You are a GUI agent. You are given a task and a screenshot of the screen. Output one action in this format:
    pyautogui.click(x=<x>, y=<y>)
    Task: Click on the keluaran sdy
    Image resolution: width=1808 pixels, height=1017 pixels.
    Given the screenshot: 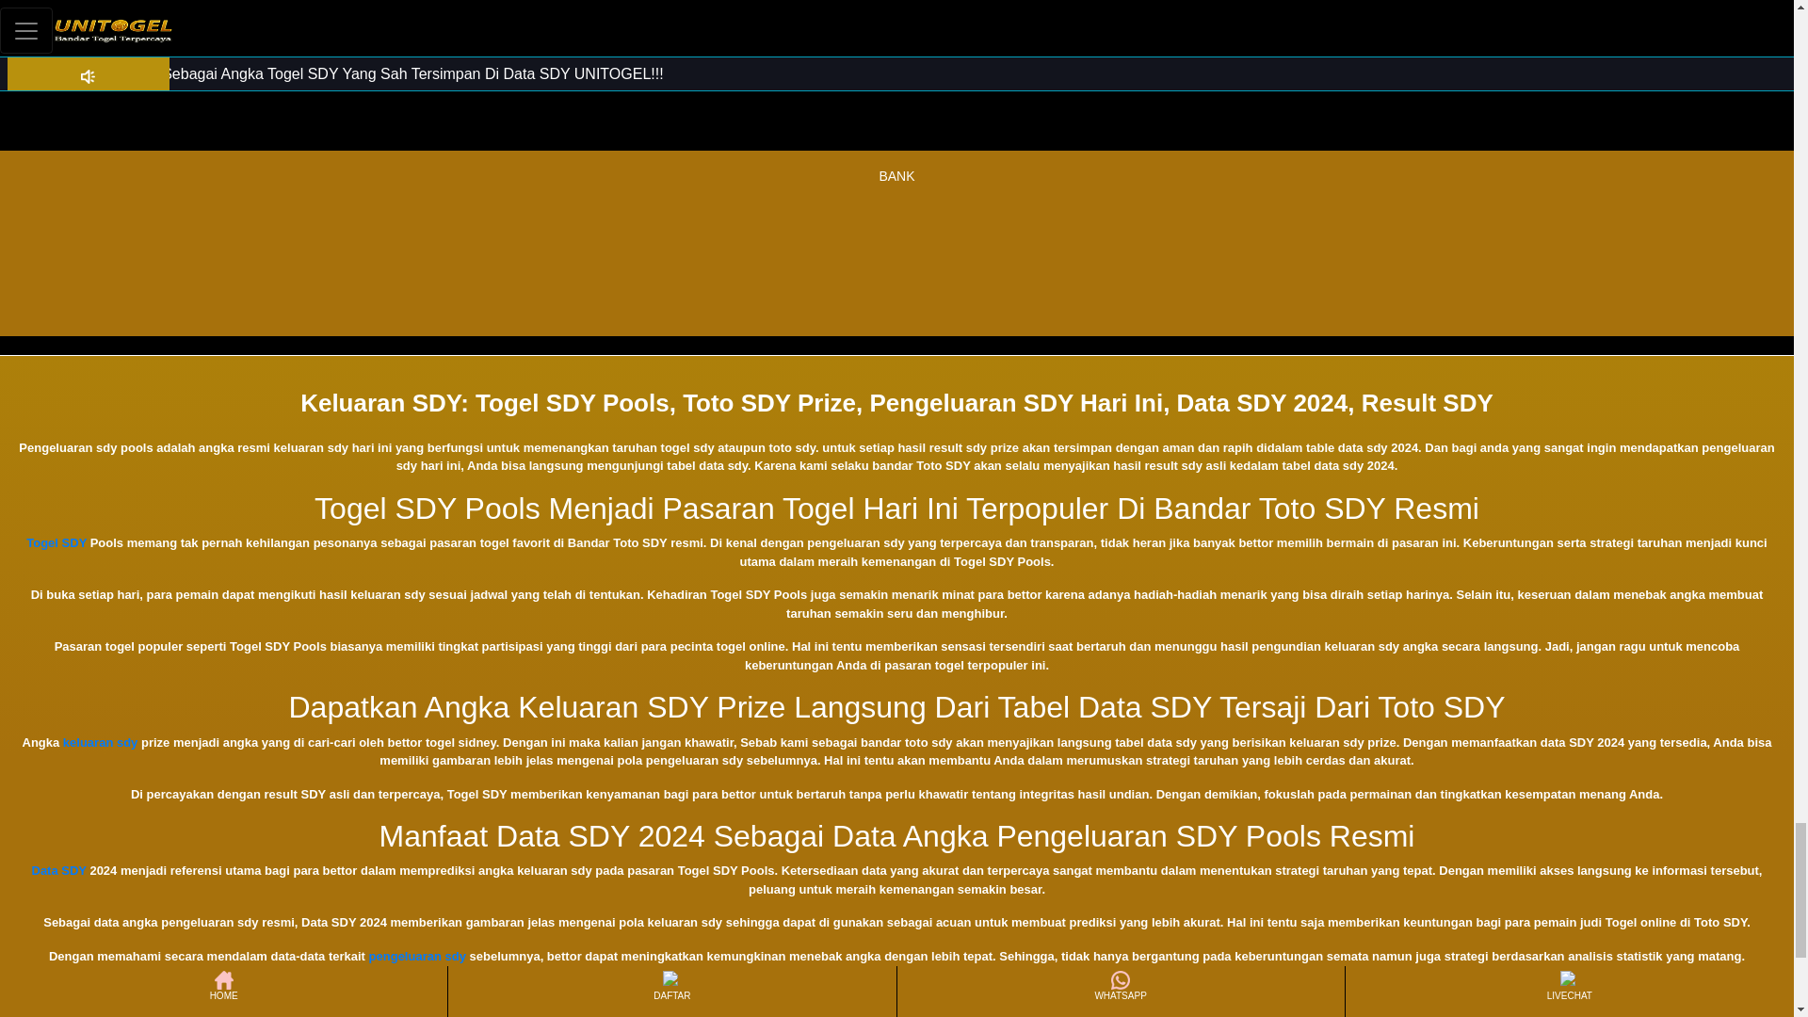 What is the action you would take?
    pyautogui.click(x=101, y=742)
    